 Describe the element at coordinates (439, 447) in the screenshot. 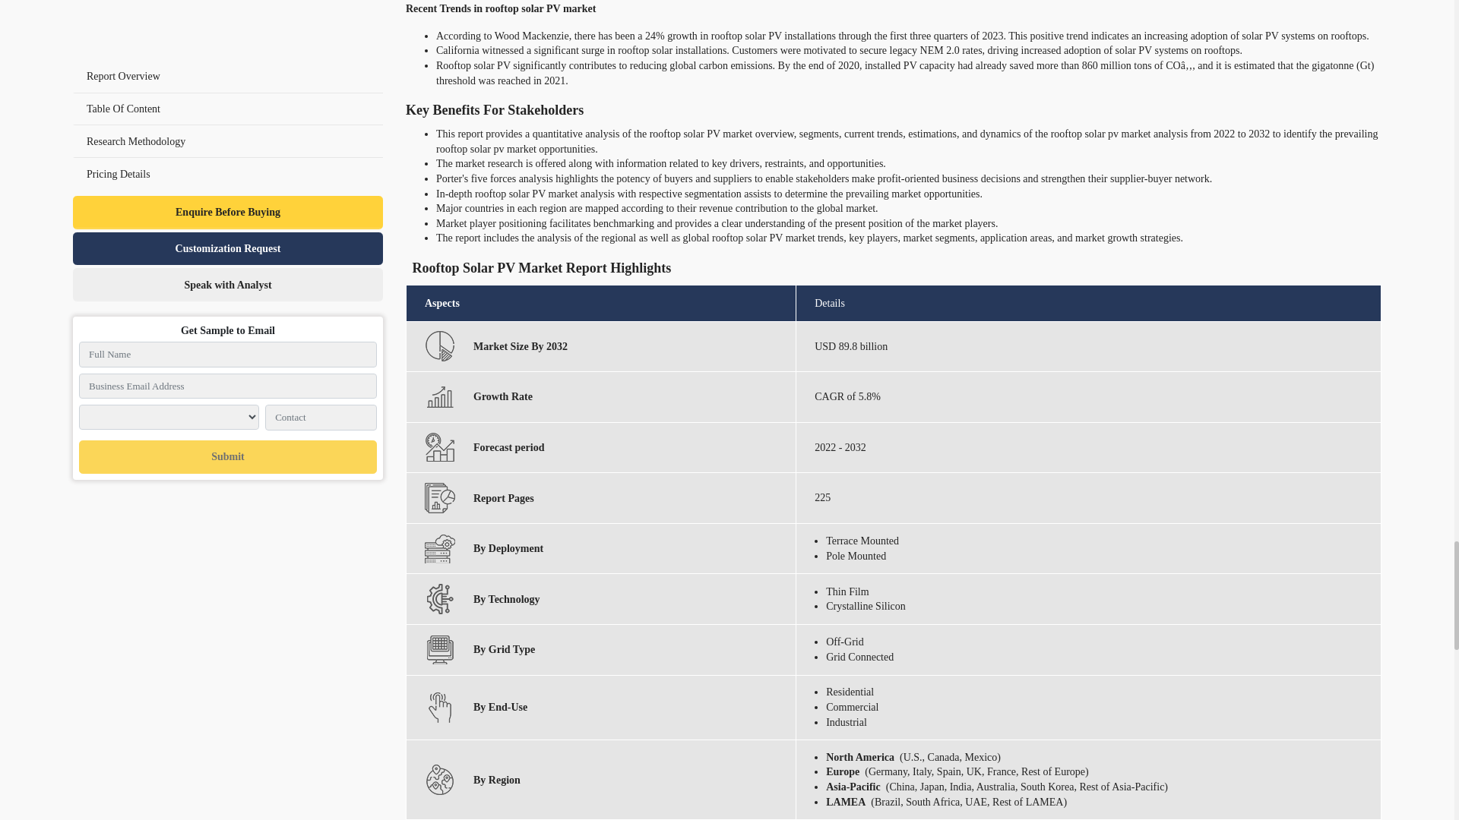

I see `Forecast period` at that location.